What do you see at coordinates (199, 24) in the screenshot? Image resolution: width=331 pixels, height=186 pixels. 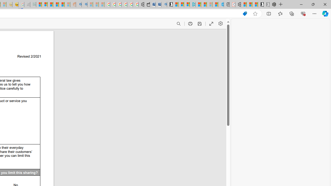 I see `Save (Ctrl+S)` at bounding box center [199, 24].